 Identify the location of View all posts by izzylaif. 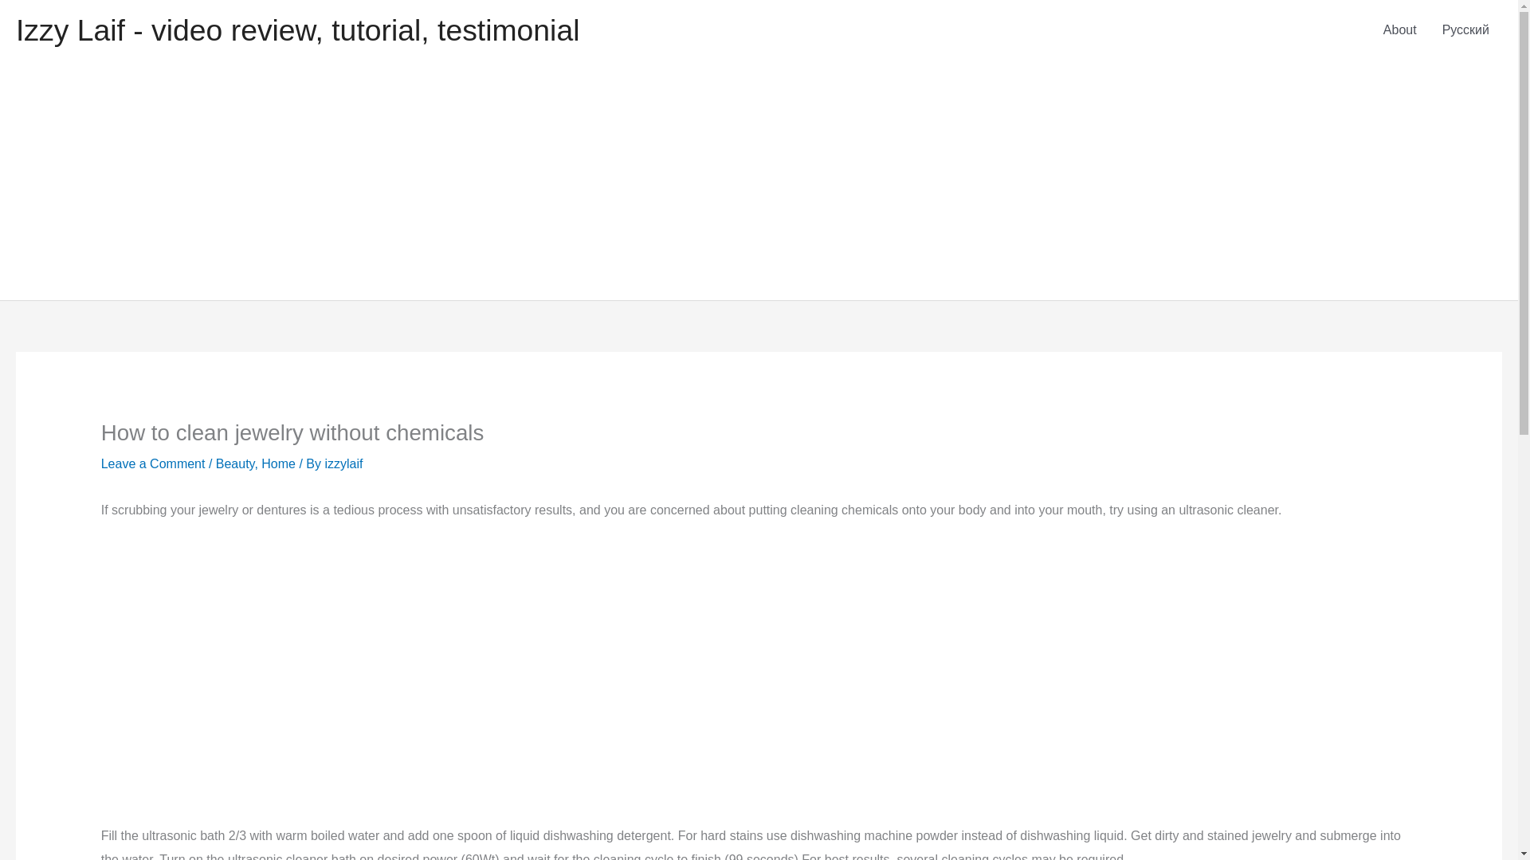
(343, 463).